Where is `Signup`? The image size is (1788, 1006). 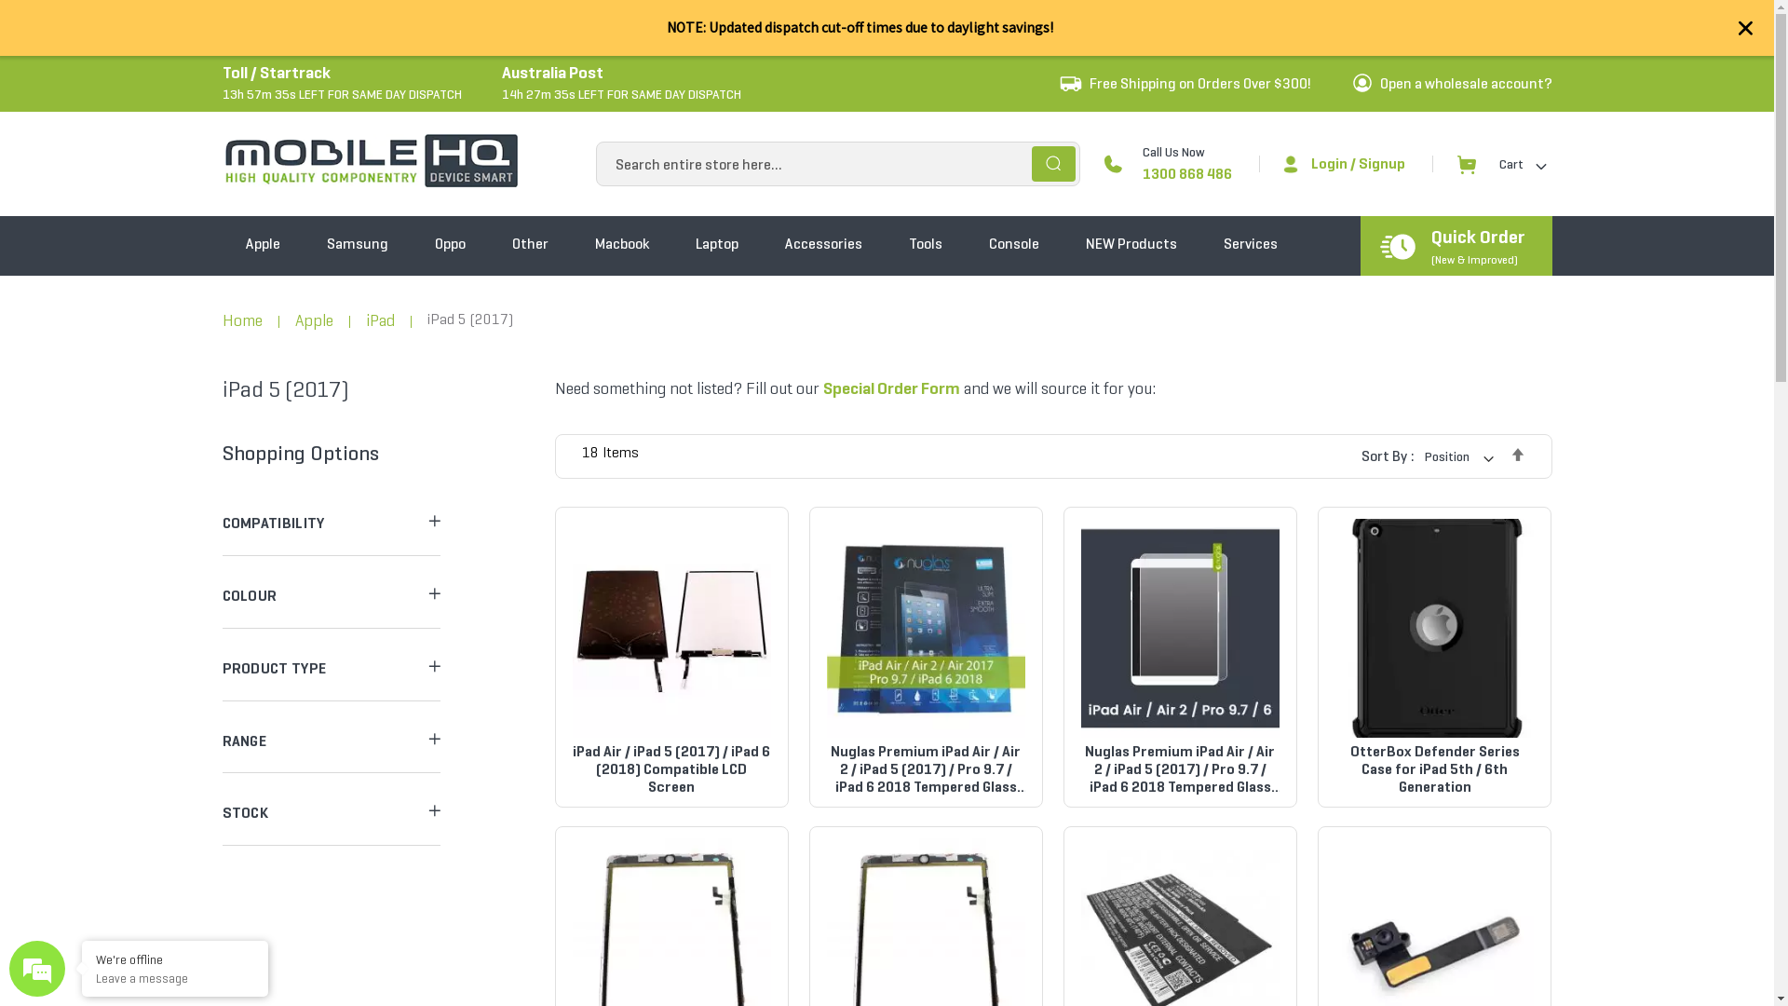 Signup is located at coordinates (1382, 106).